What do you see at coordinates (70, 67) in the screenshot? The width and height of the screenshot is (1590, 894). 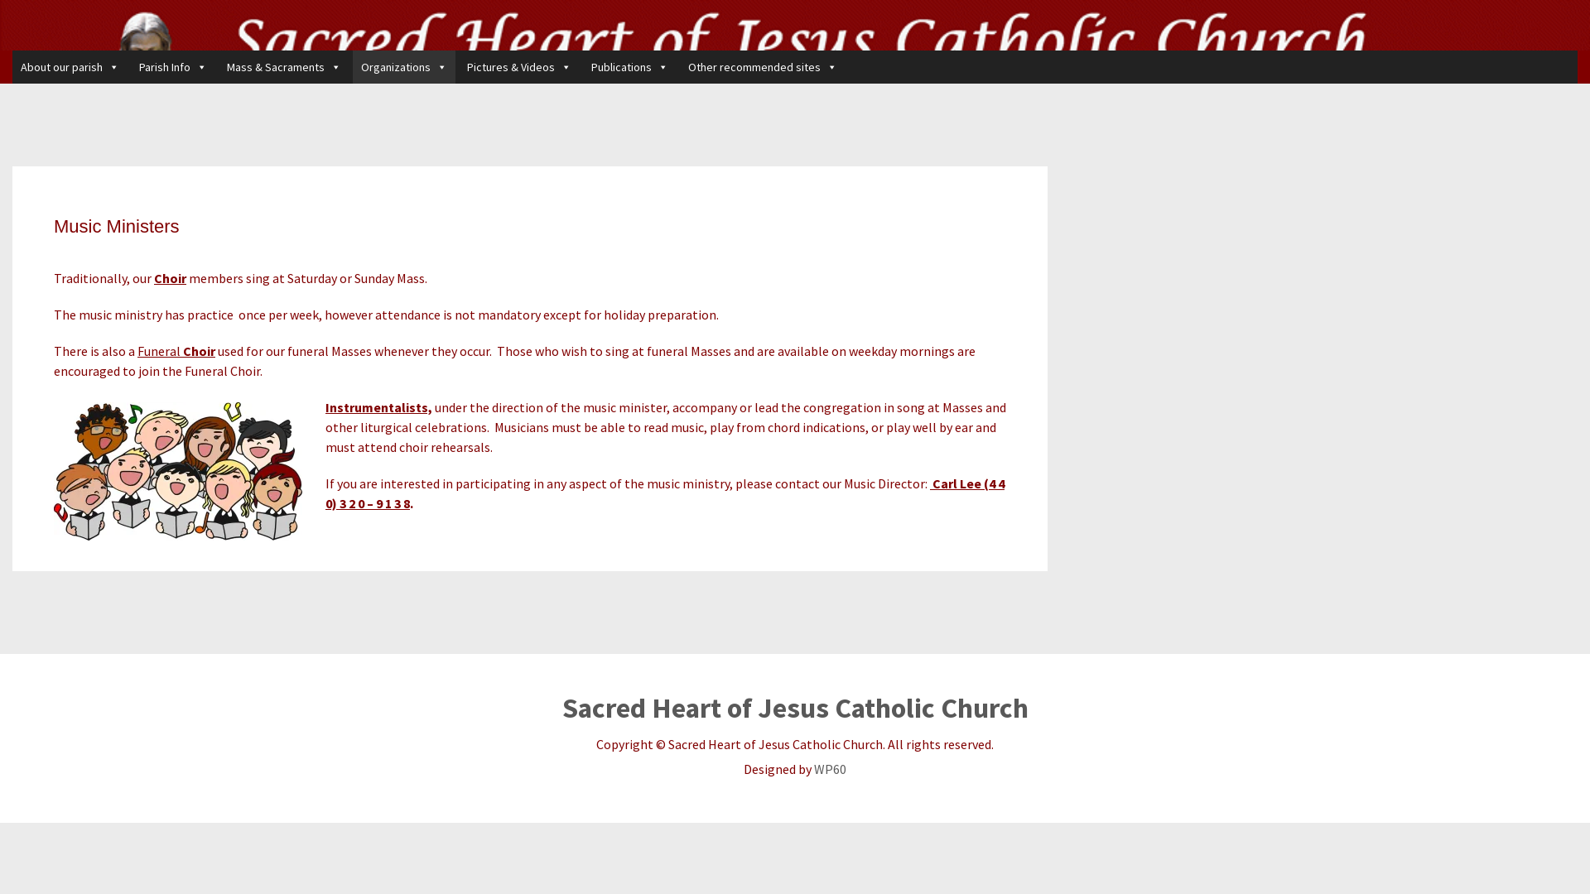 I see `About our parish` at bounding box center [70, 67].